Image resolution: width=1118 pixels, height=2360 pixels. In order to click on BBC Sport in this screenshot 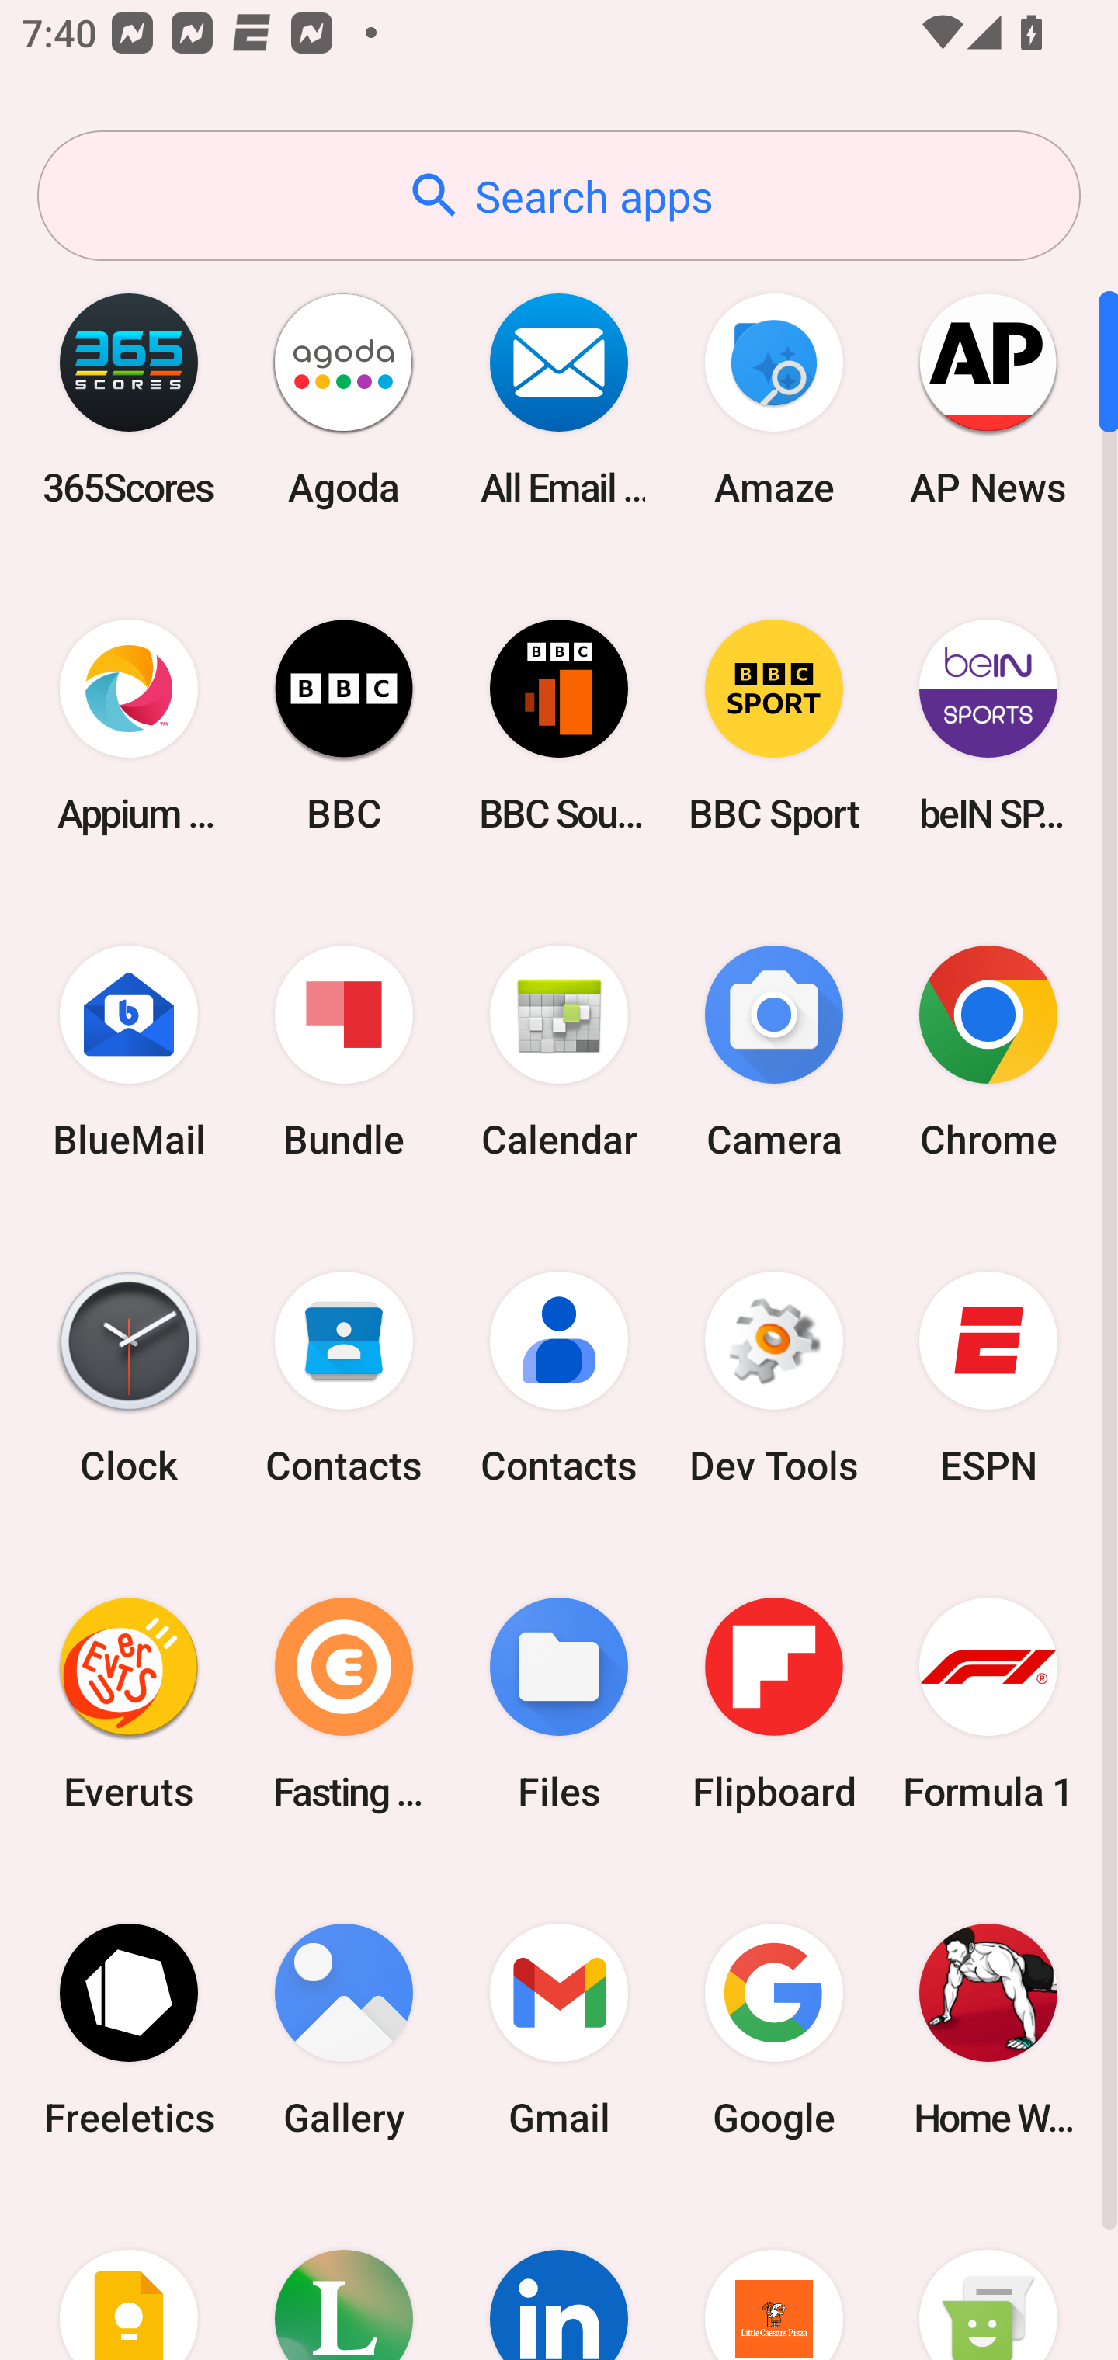, I will do `click(773, 725)`.